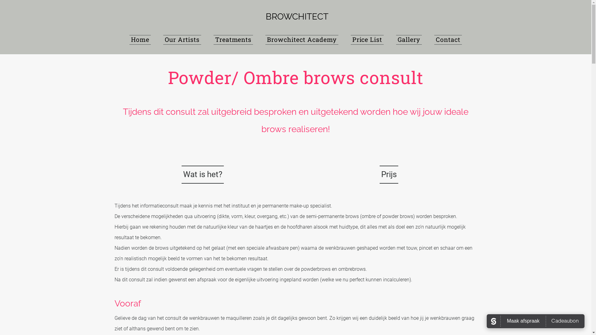  What do you see at coordinates (389, 174) in the screenshot?
I see `Prijs` at bounding box center [389, 174].